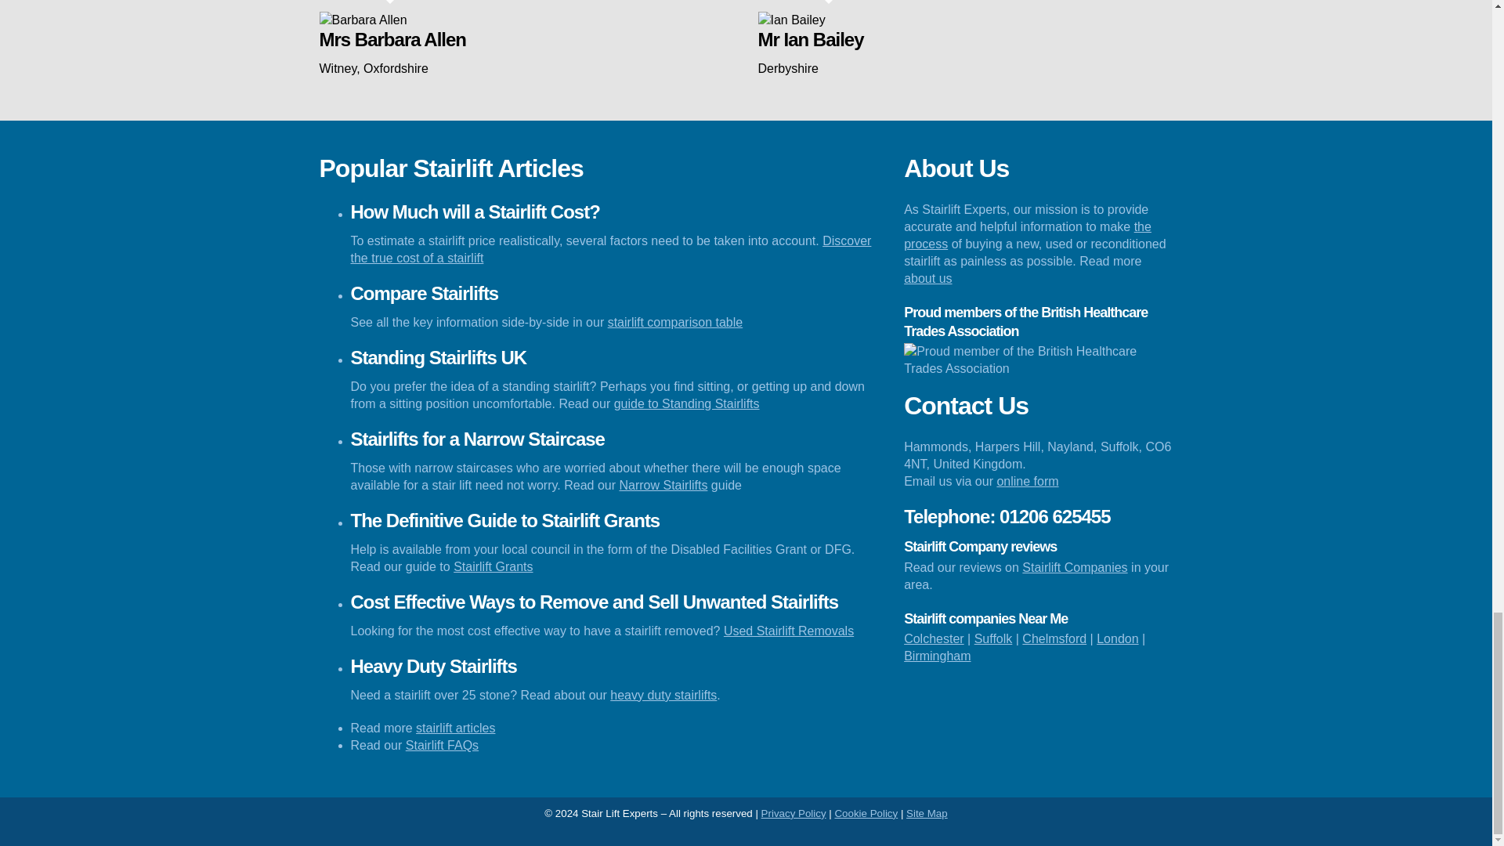 This screenshot has height=846, width=1504. Describe the element at coordinates (663, 696) in the screenshot. I see `heavy duty stairlifts` at that location.